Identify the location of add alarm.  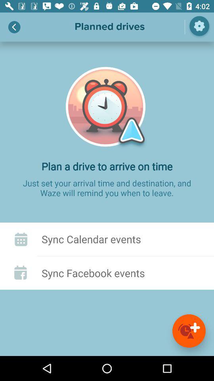
(189, 331).